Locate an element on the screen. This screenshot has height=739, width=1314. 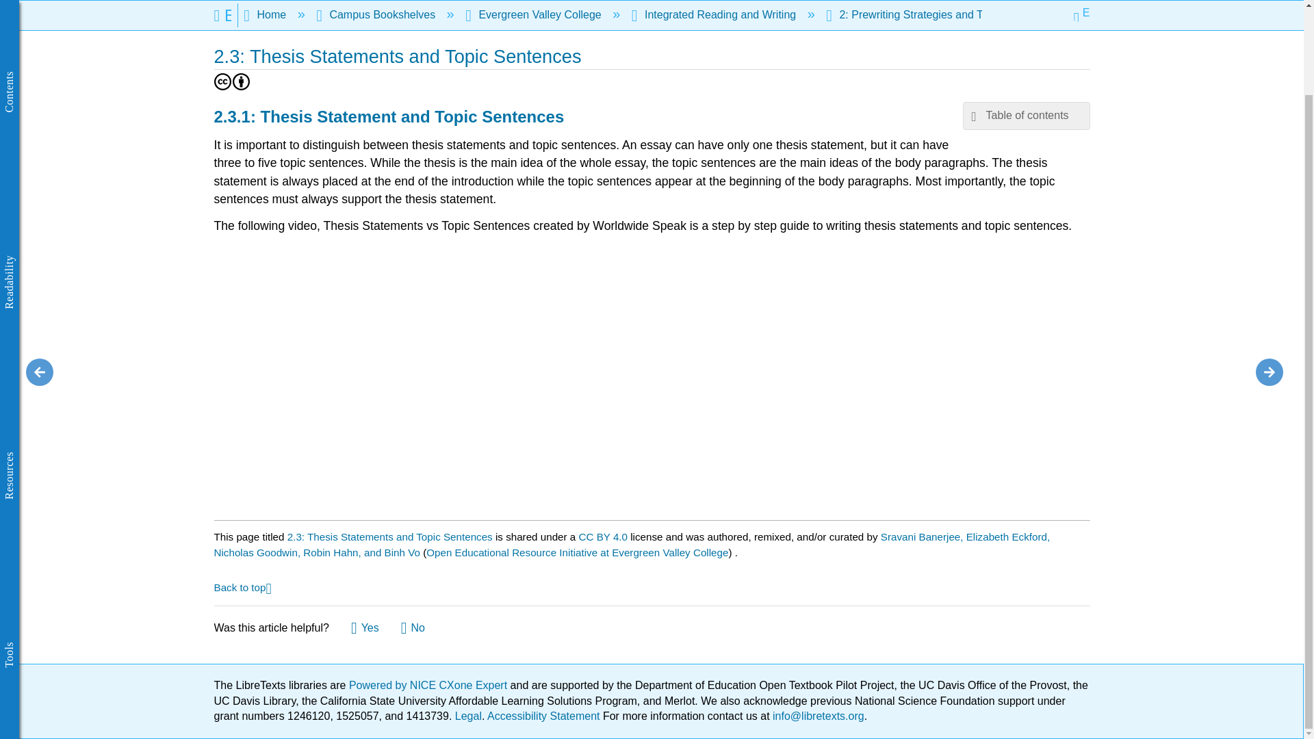
BY is located at coordinates (241, 81).